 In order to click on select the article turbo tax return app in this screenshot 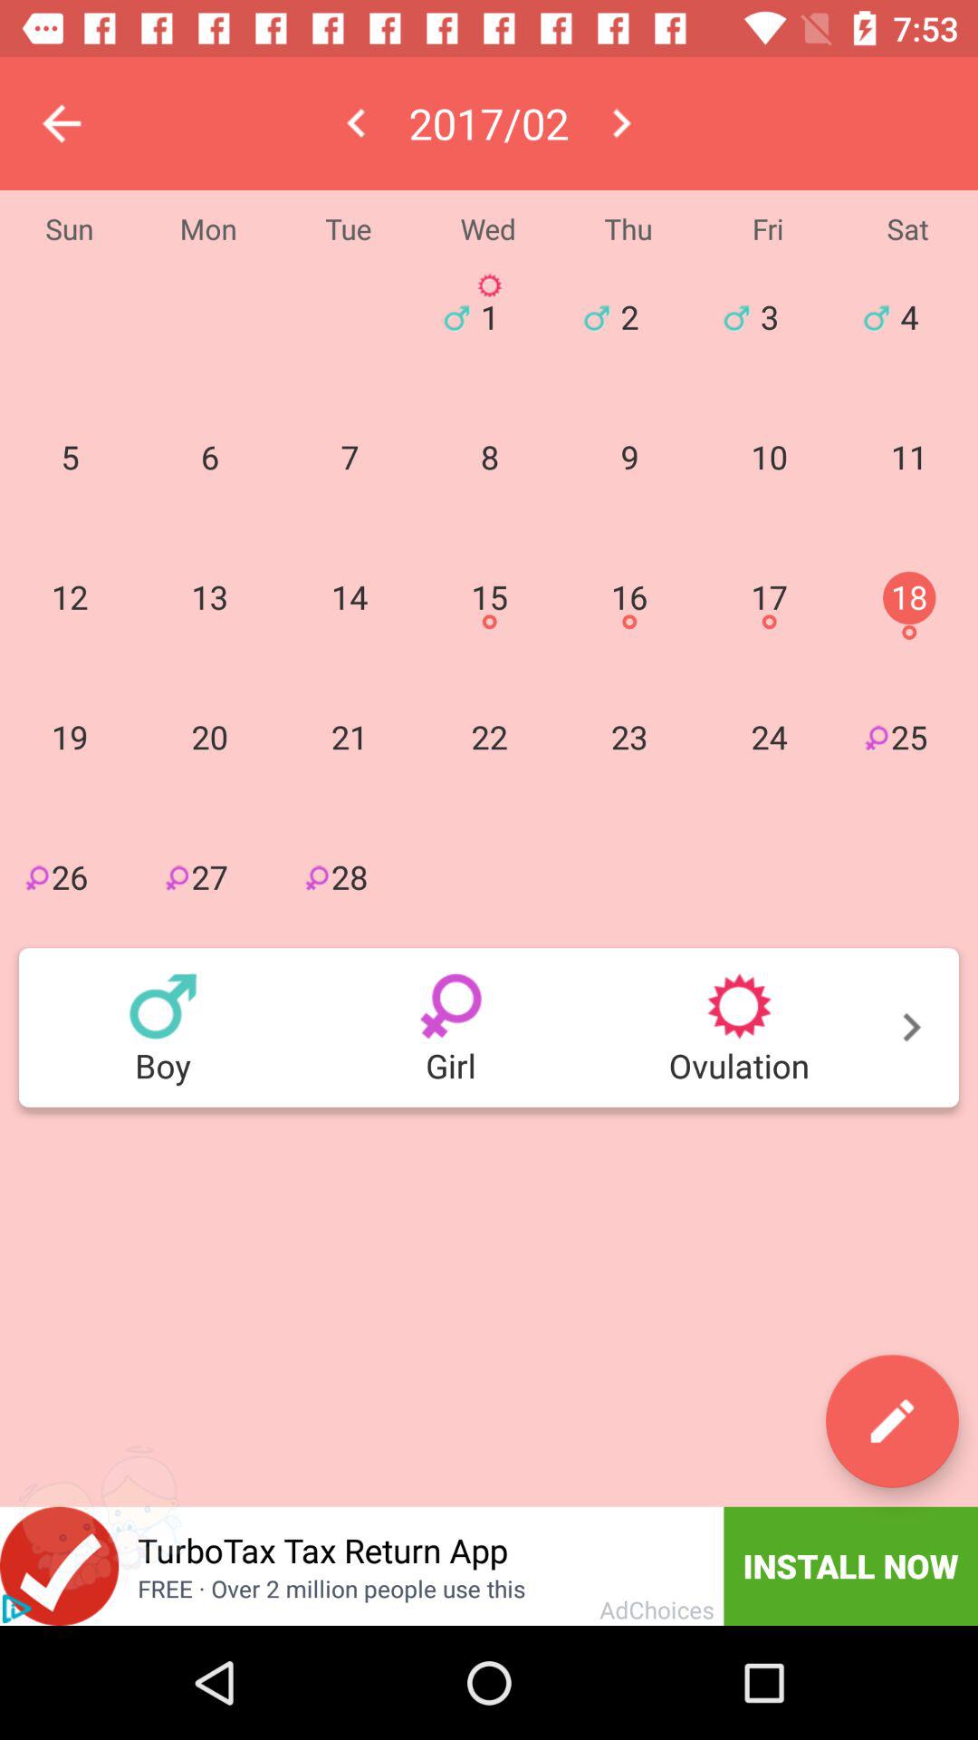, I will do `click(421, 1566)`.